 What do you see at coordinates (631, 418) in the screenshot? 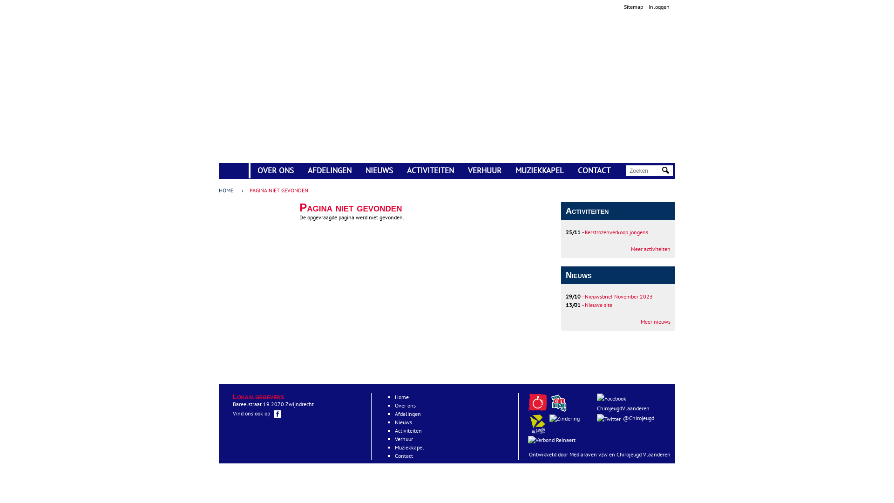
I see `@Chirojeugd` at bounding box center [631, 418].